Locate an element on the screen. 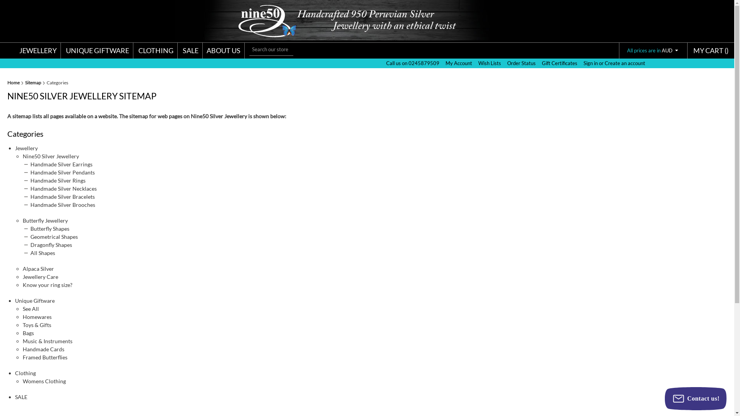 This screenshot has width=740, height=416. Jewellery Care is located at coordinates (40, 277).